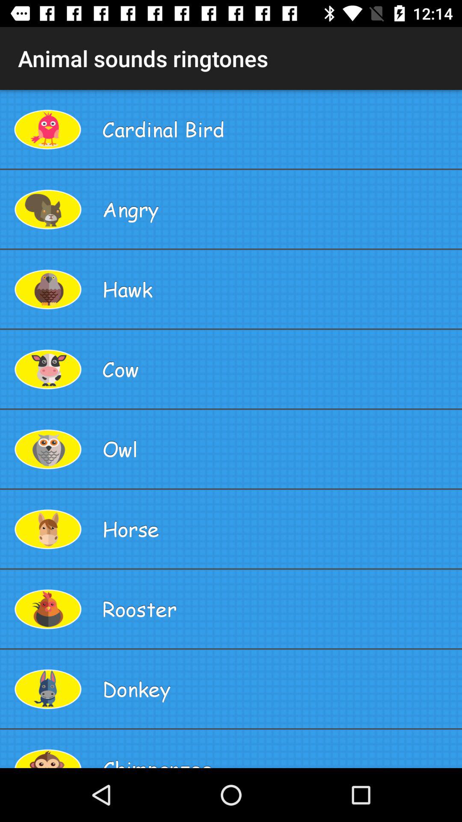 The image size is (462, 822). Describe the element at coordinates (279, 609) in the screenshot. I see `swipe until rooster` at that location.